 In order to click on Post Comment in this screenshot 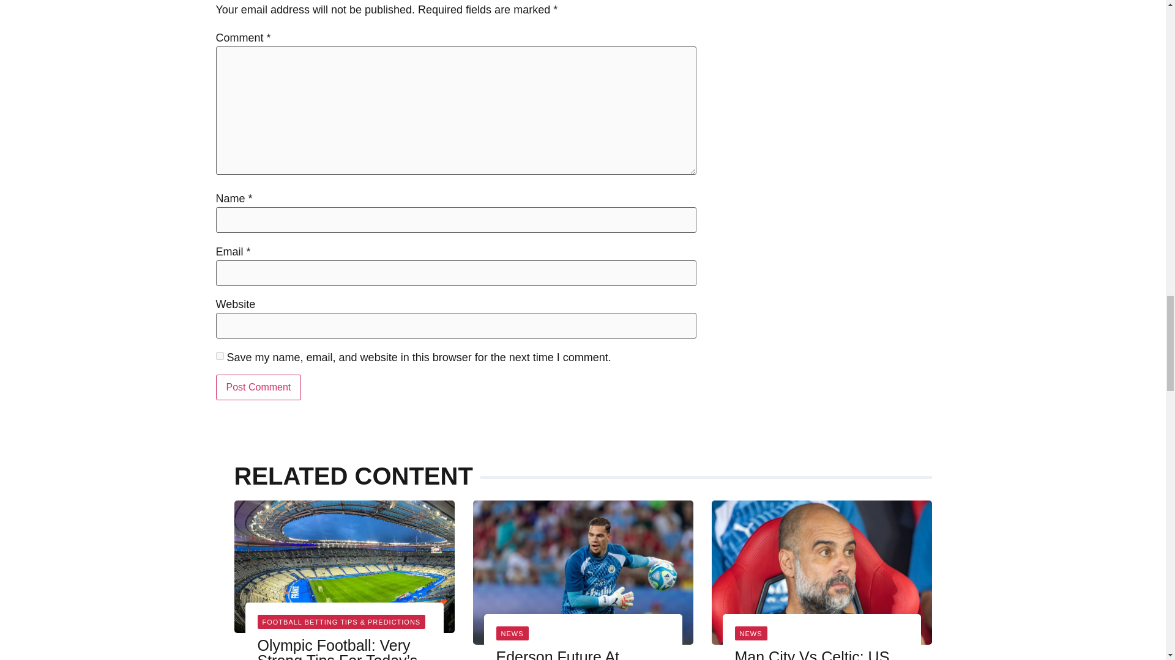, I will do `click(258, 387)`.